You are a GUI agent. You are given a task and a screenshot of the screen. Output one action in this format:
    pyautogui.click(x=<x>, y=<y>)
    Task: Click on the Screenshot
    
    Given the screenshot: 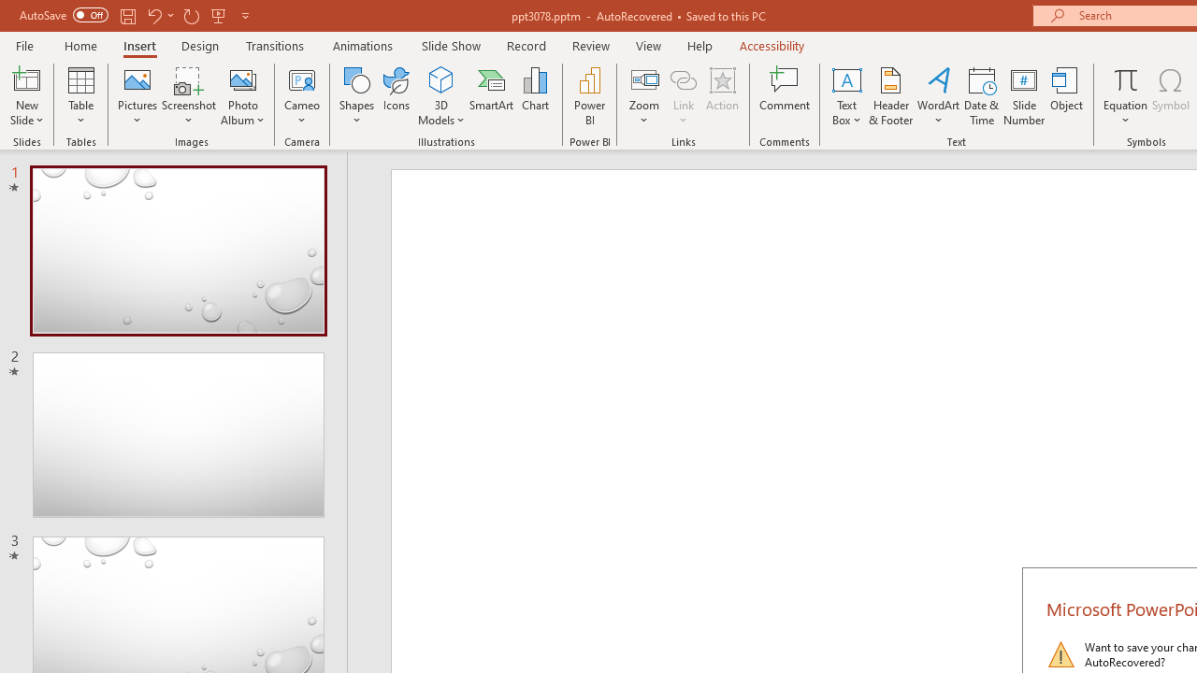 What is the action you would take?
    pyautogui.click(x=189, y=95)
    